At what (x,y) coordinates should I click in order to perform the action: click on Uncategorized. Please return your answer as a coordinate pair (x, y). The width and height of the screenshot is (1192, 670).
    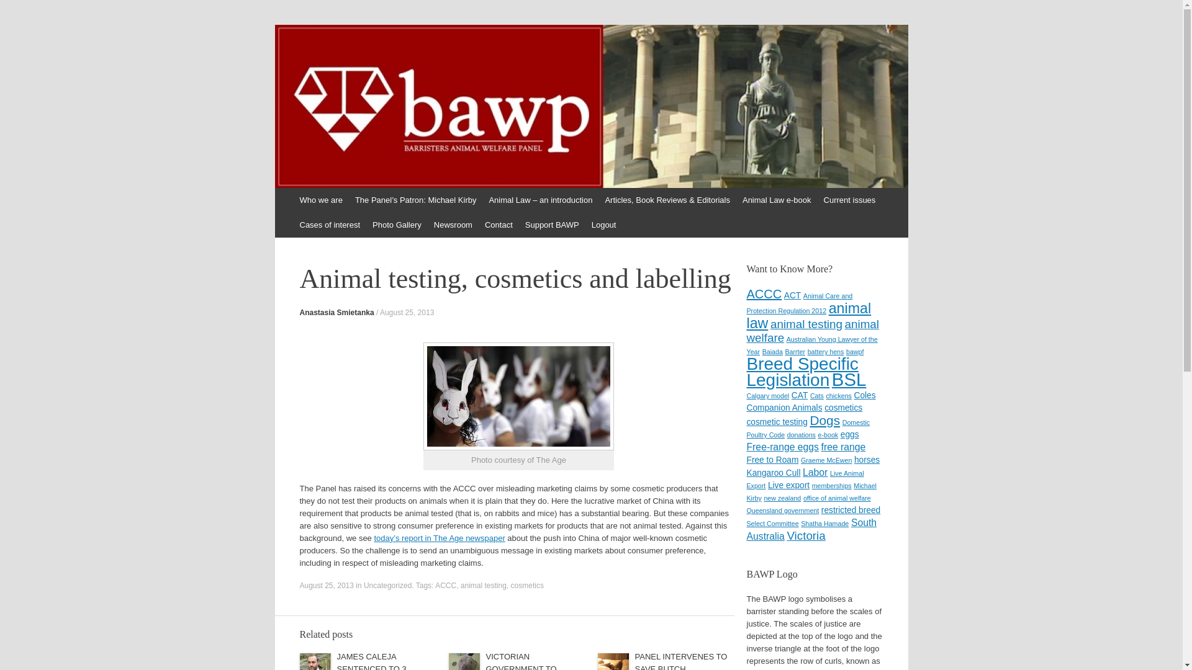
    Looking at the image, I should click on (387, 586).